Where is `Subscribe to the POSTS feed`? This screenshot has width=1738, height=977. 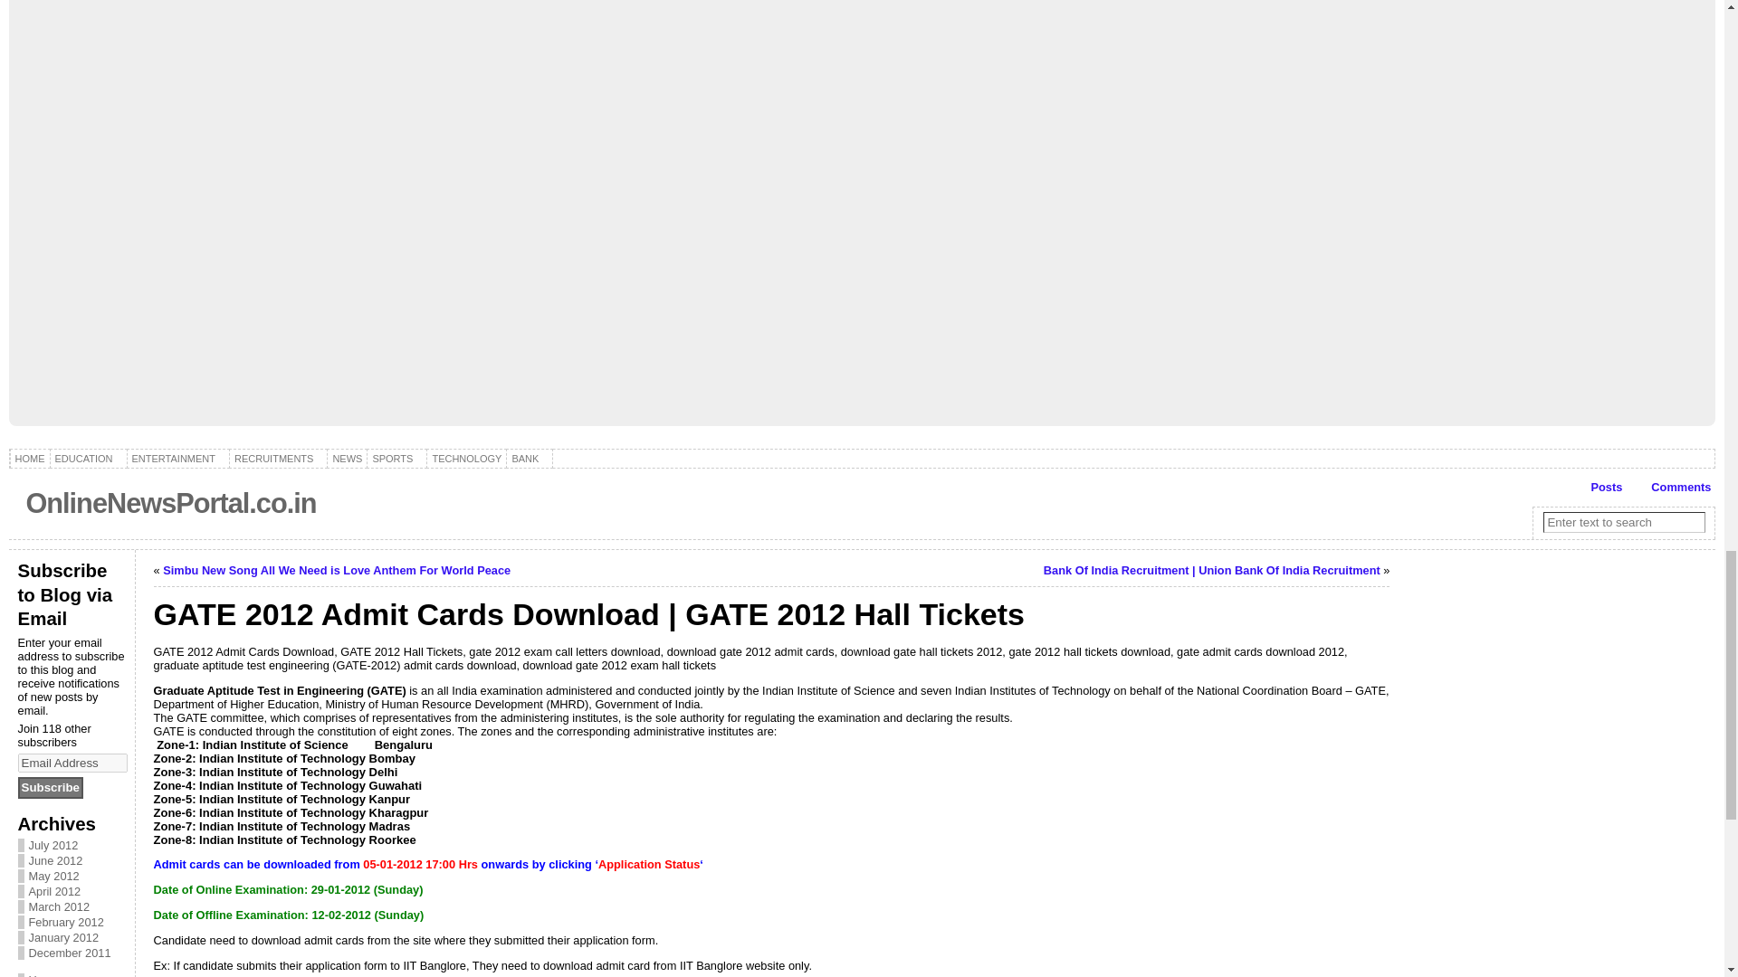 Subscribe to the POSTS feed is located at coordinates (1597, 487).